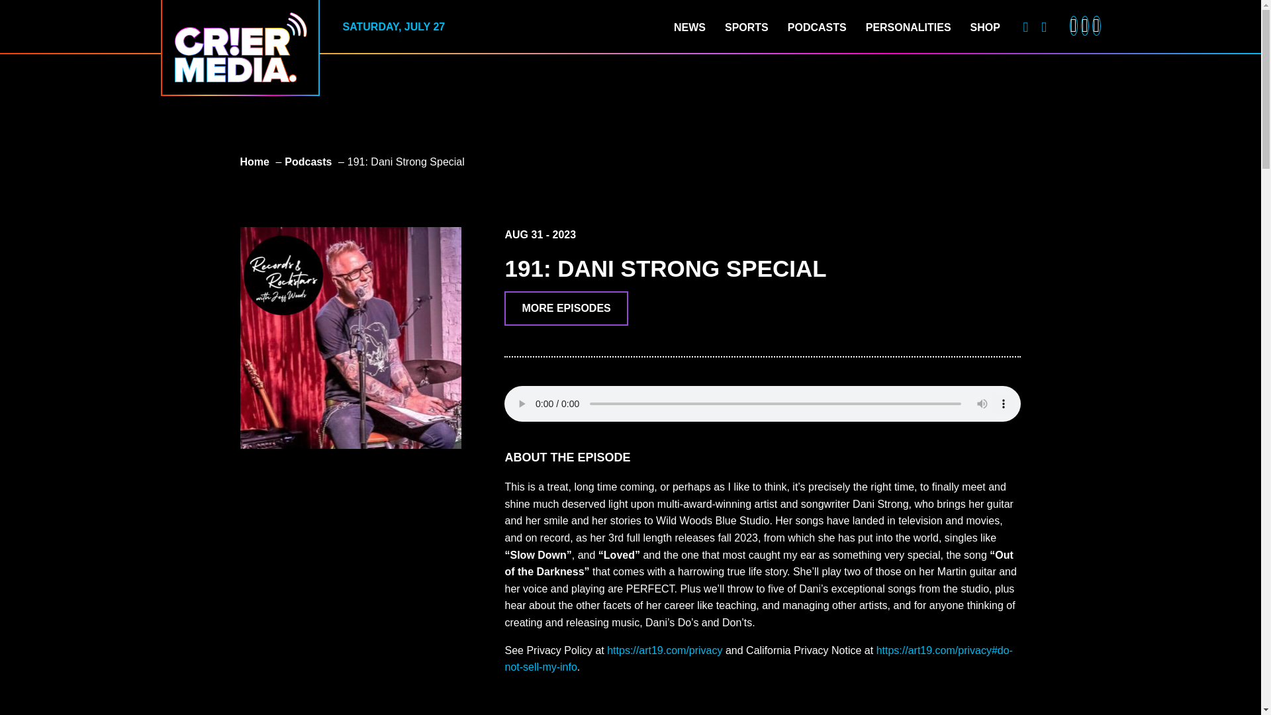 This screenshot has height=715, width=1271. I want to click on NEWS, so click(689, 28).